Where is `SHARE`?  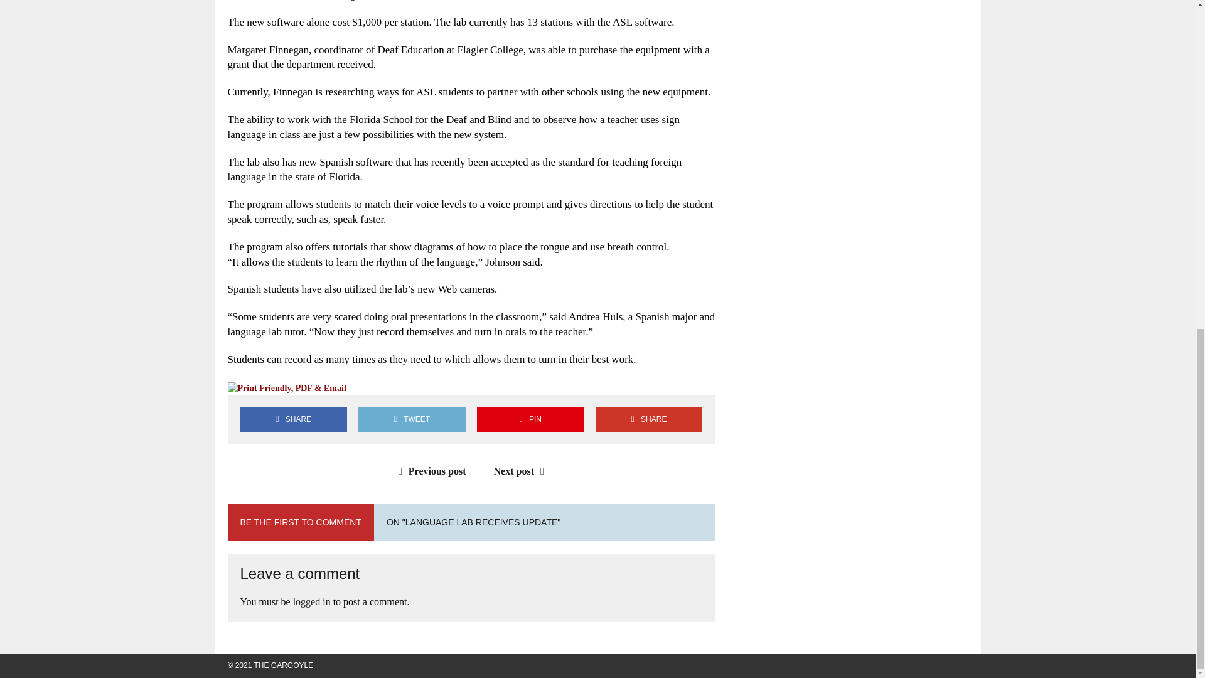
SHARE is located at coordinates (293, 419).